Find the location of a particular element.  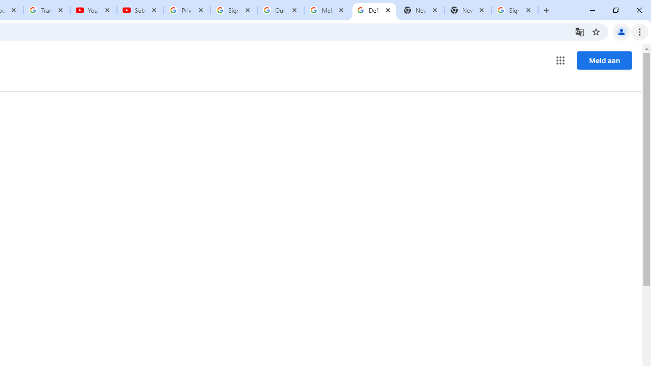

Subscriptions - YouTube is located at coordinates (140, 10).